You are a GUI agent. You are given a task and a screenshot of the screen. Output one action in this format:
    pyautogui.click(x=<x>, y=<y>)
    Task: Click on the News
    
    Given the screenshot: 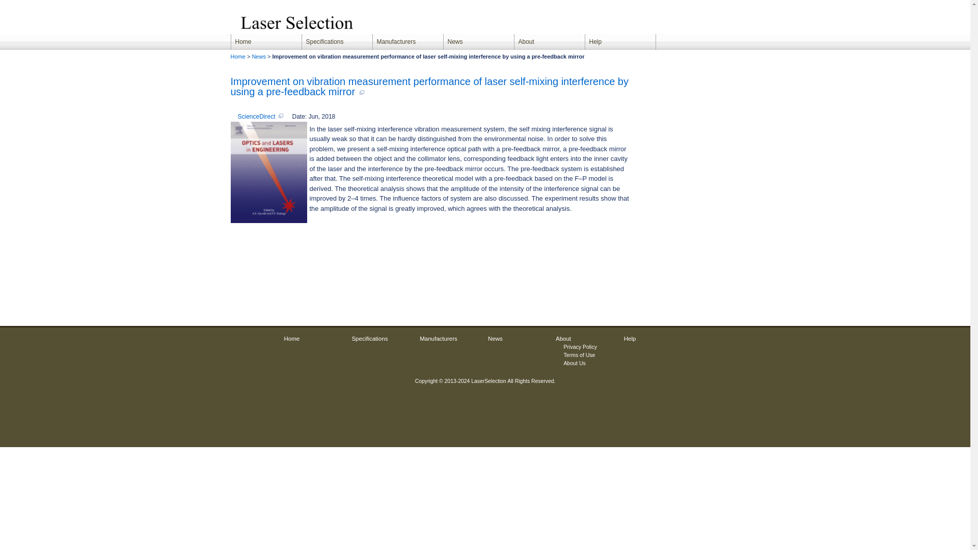 What is the action you would take?
    pyautogui.click(x=495, y=338)
    